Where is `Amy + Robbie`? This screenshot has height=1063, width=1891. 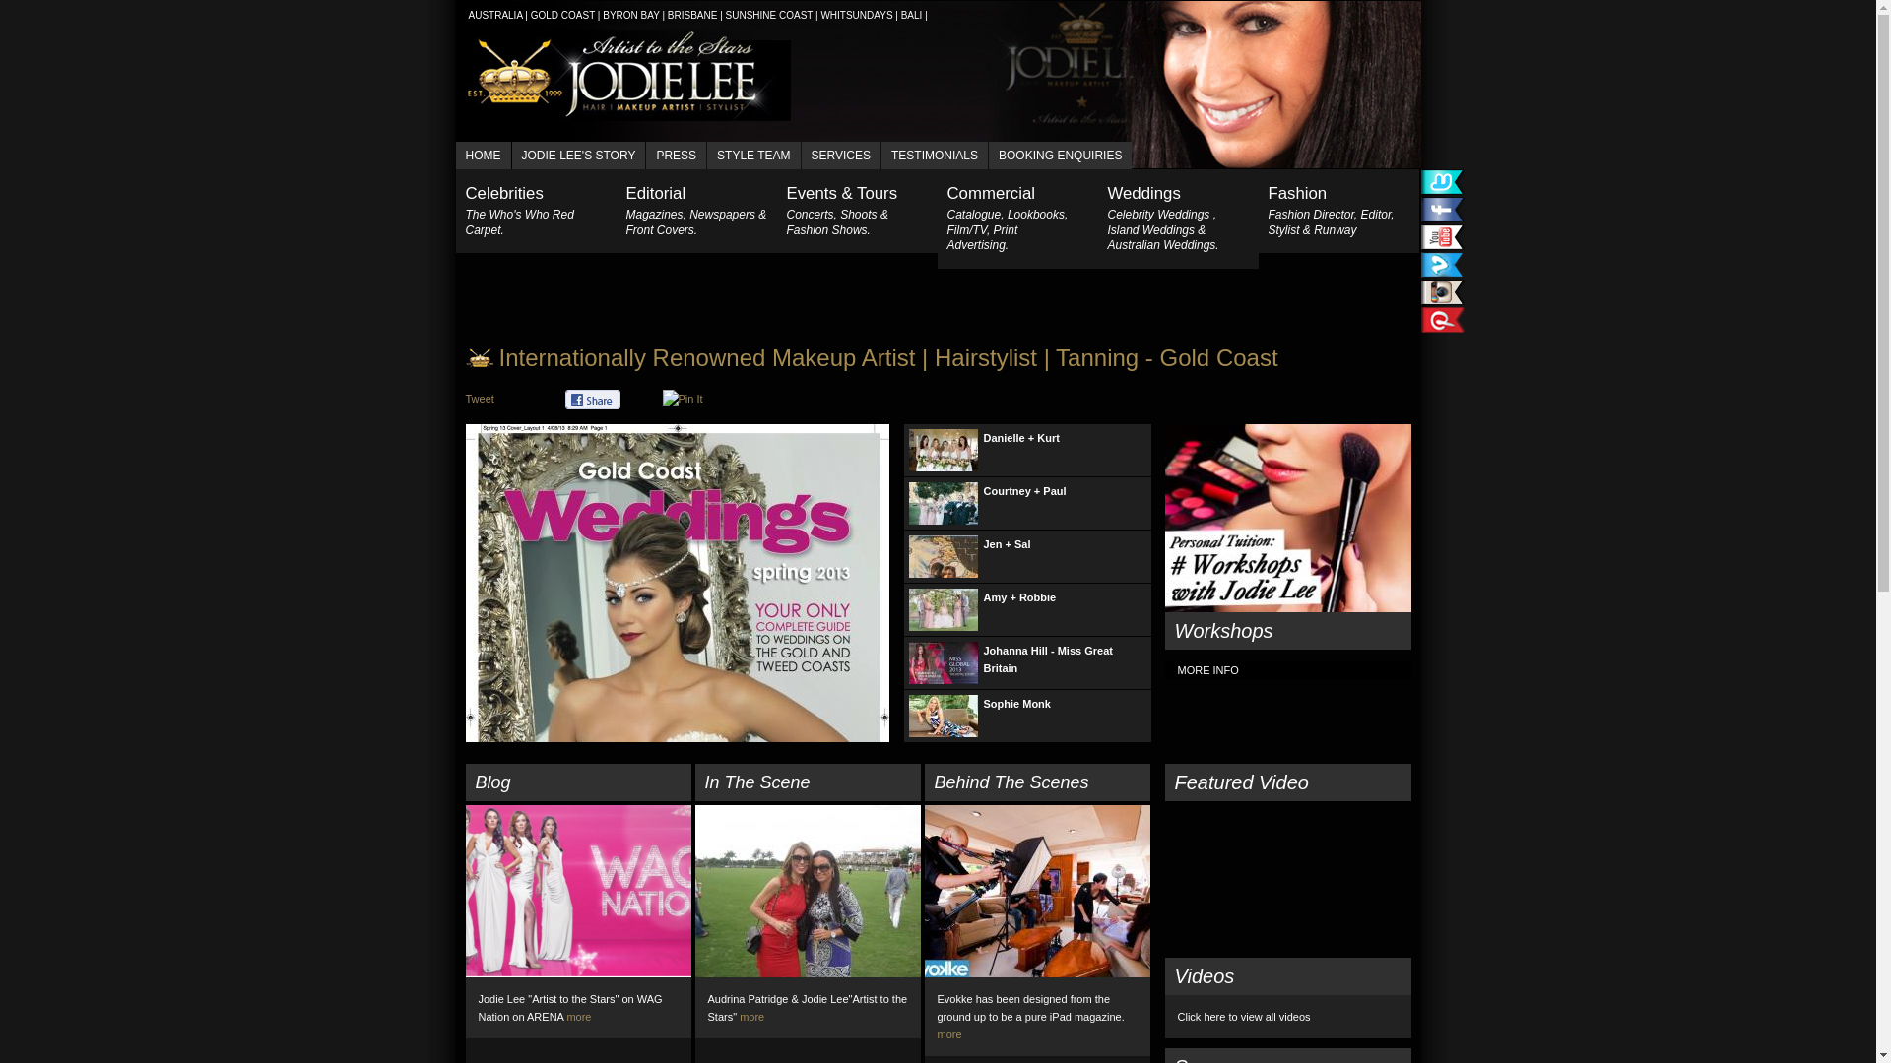 Amy + Robbie is located at coordinates (1028, 610).